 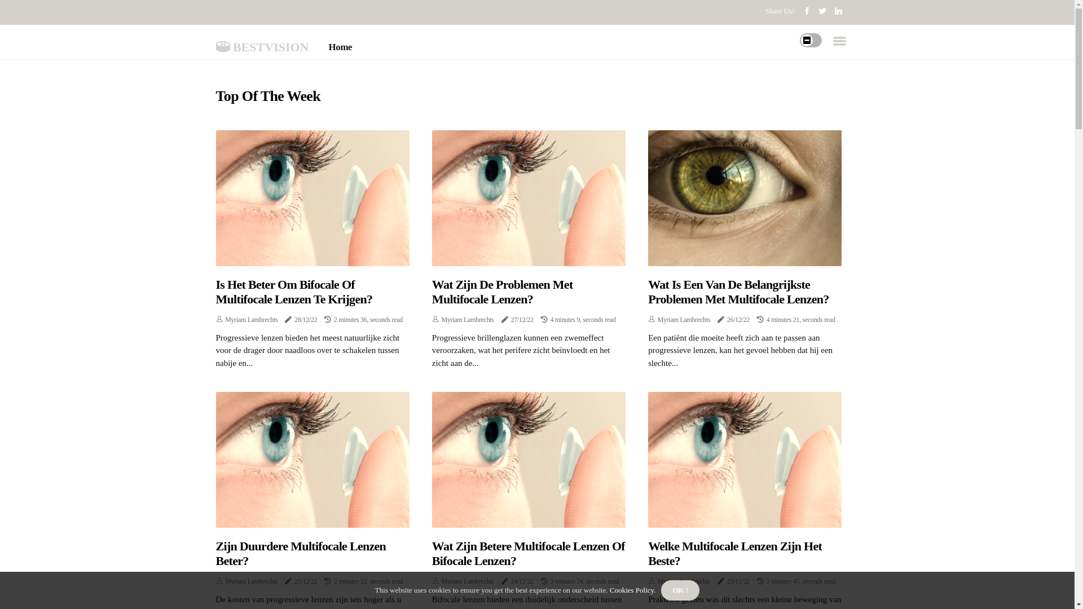 I want to click on Myriam Lambrechts, so click(x=251, y=581).